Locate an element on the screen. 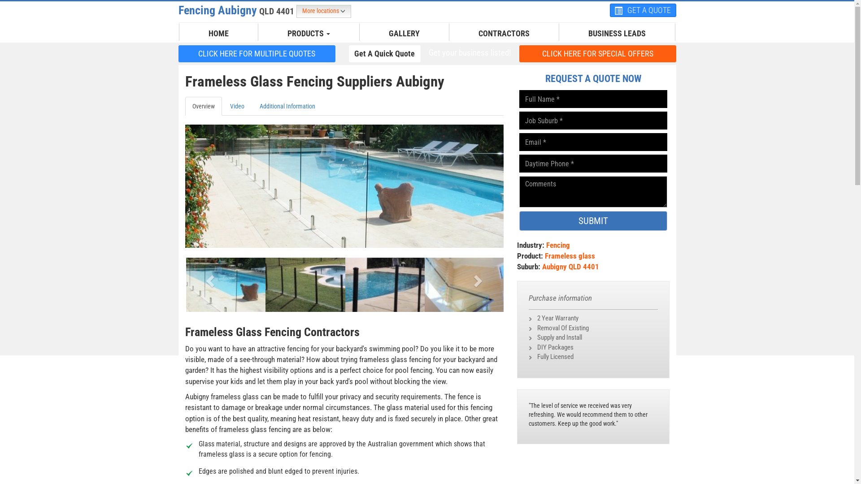 The height and width of the screenshot is (484, 861). CLICK HERE FOR MULTIPLE QUOTES is located at coordinates (257, 54).